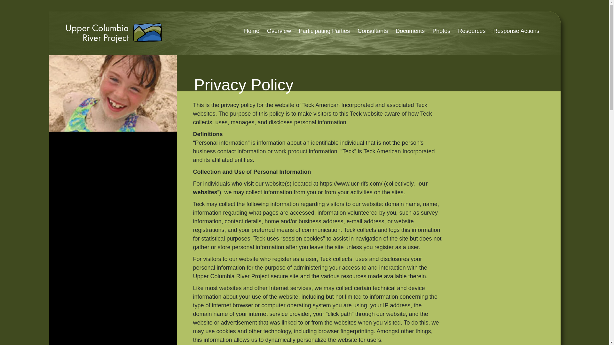 The height and width of the screenshot is (345, 614). What do you see at coordinates (279, 31) in the screenshot?
I see `Overview` at bounding box center [279, 31].